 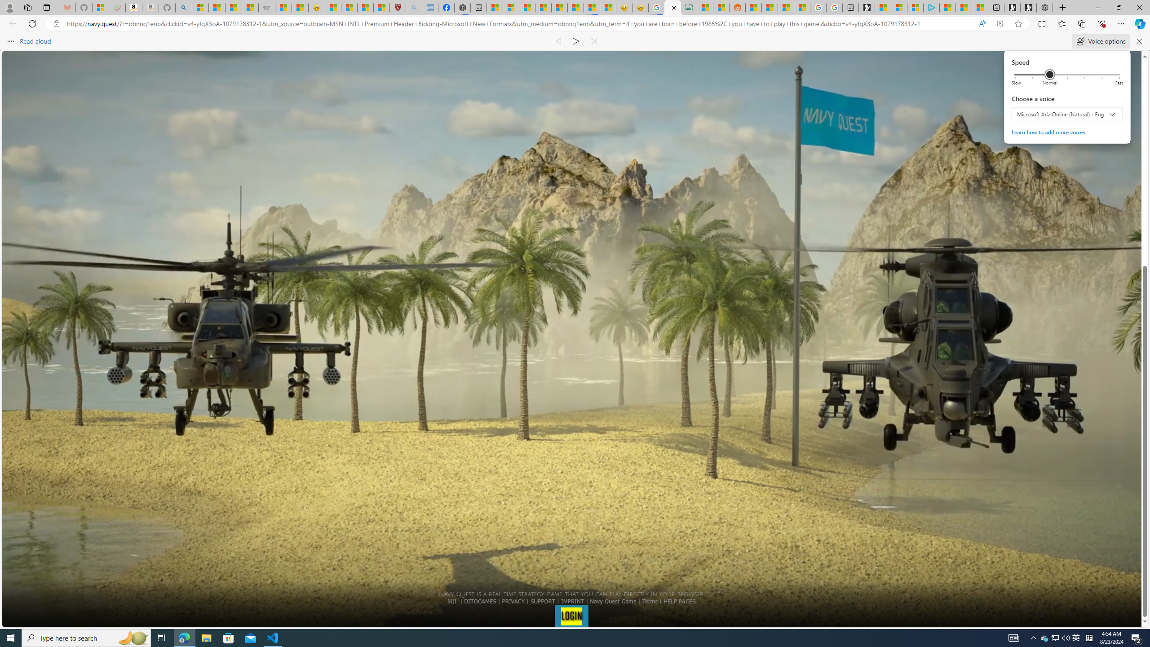 I want to click on LOGIN, so click(x=571, y=616).